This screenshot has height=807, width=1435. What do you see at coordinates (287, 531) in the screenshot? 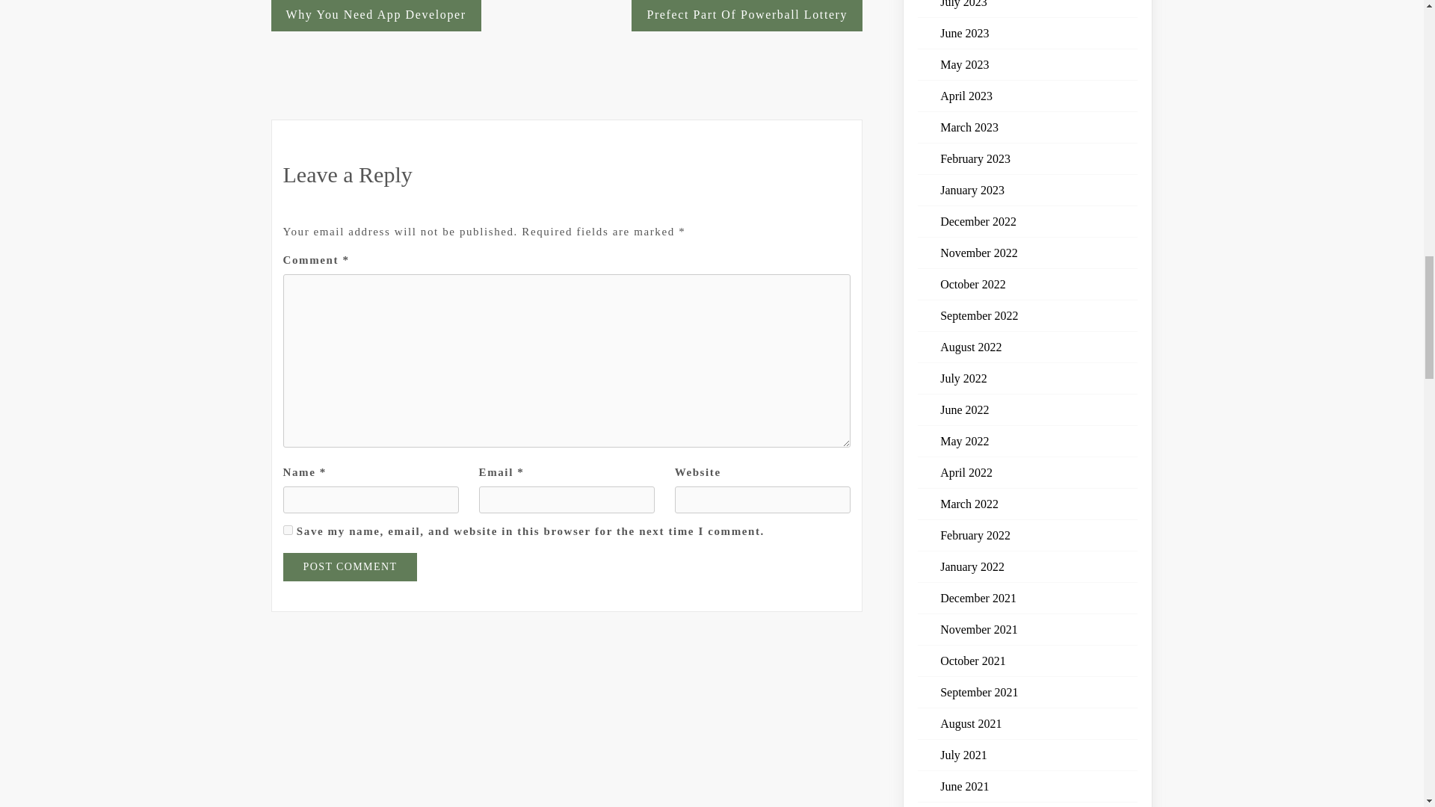
I see `yes` at bounding box center [287, 531].